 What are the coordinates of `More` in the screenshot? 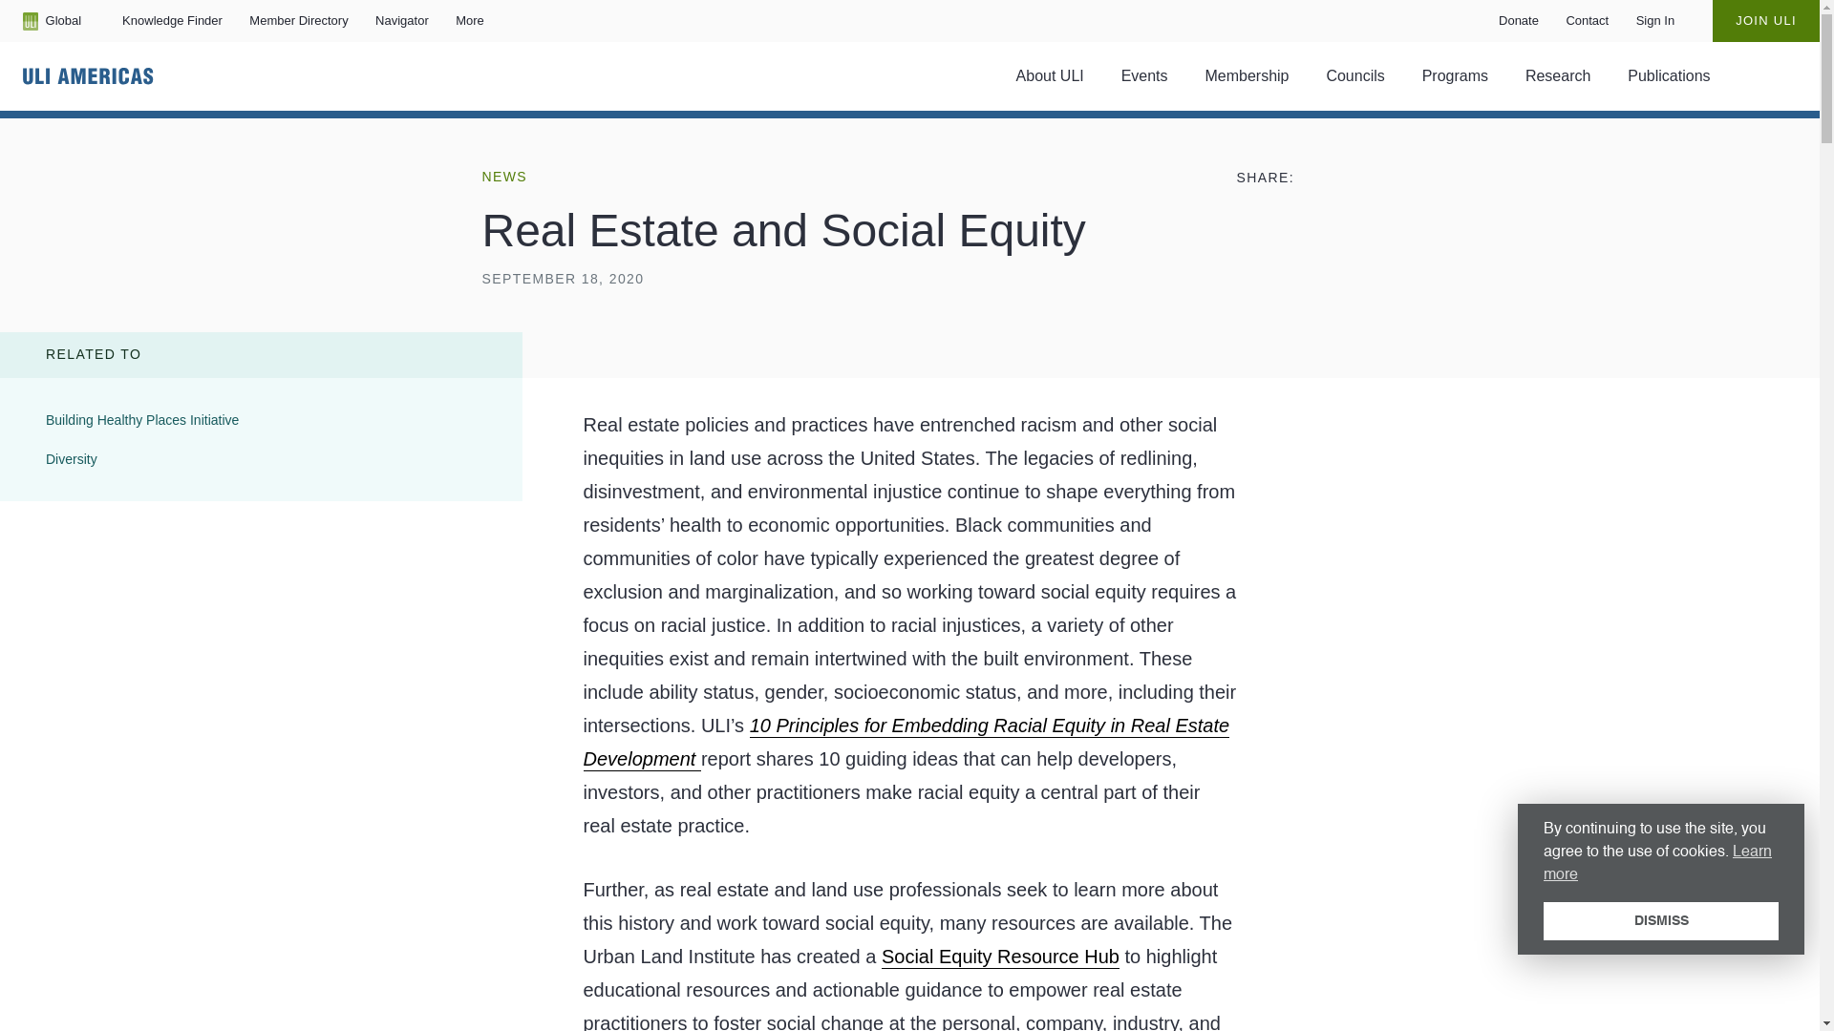 It's located at (1586, 21).